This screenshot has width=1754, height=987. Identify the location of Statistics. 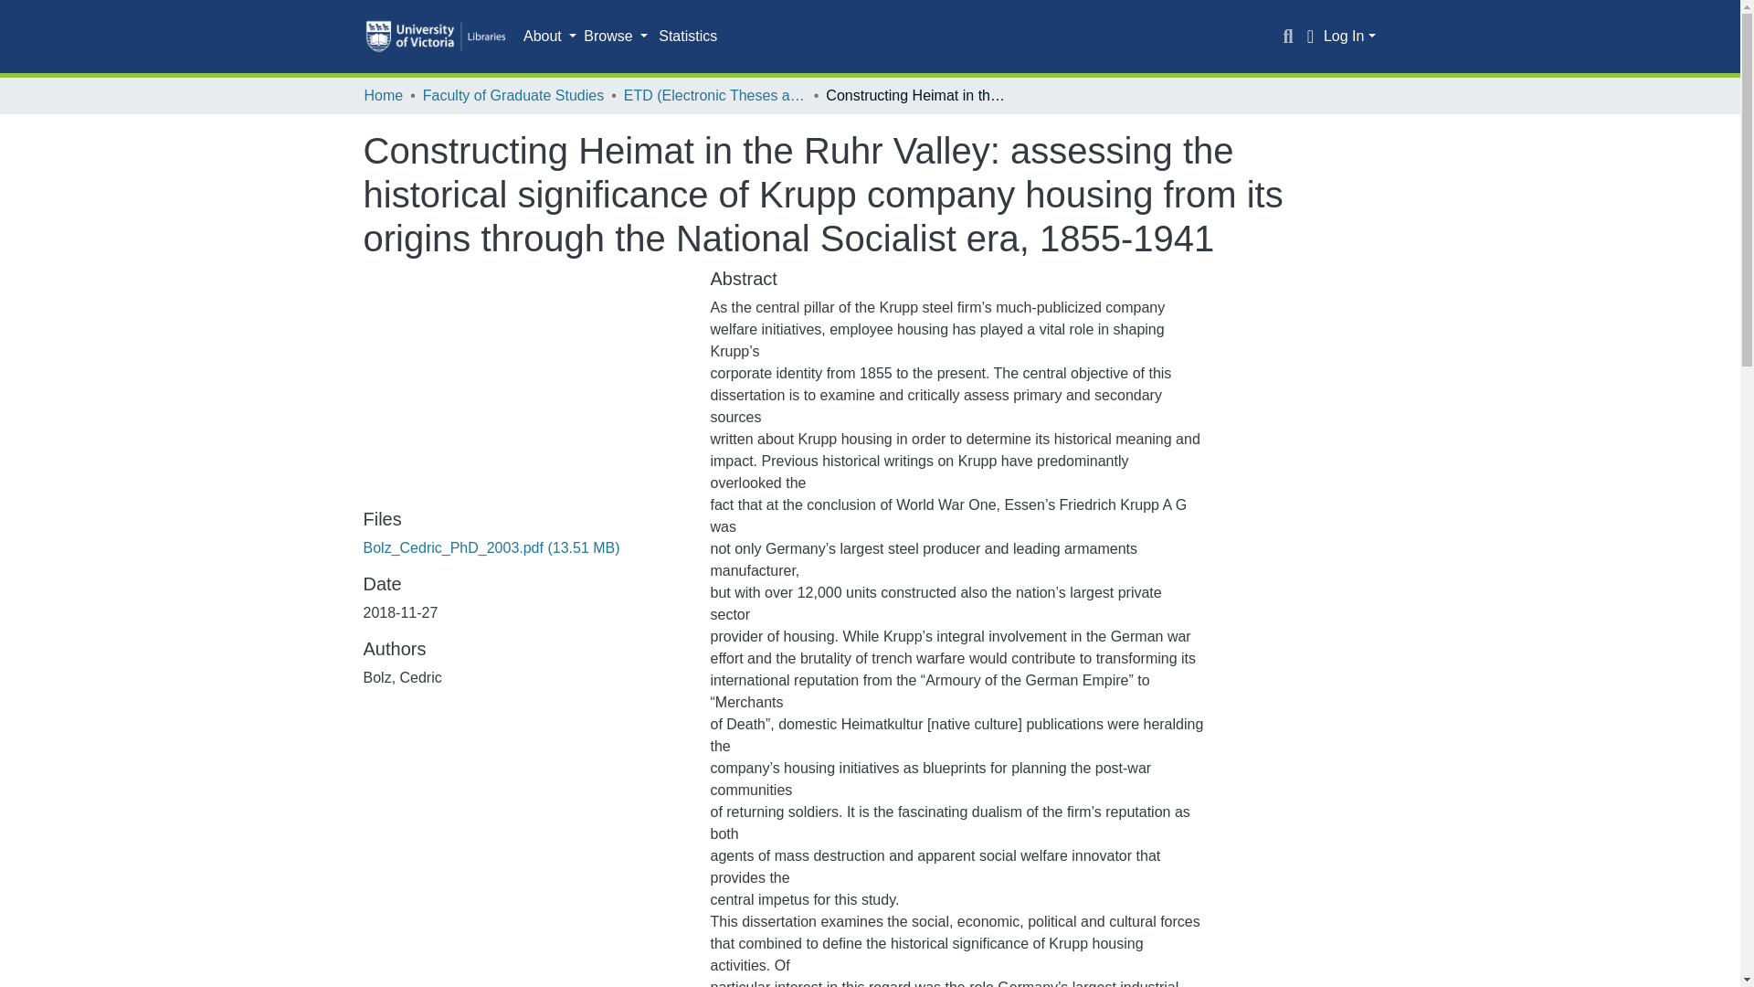
(687, 37).